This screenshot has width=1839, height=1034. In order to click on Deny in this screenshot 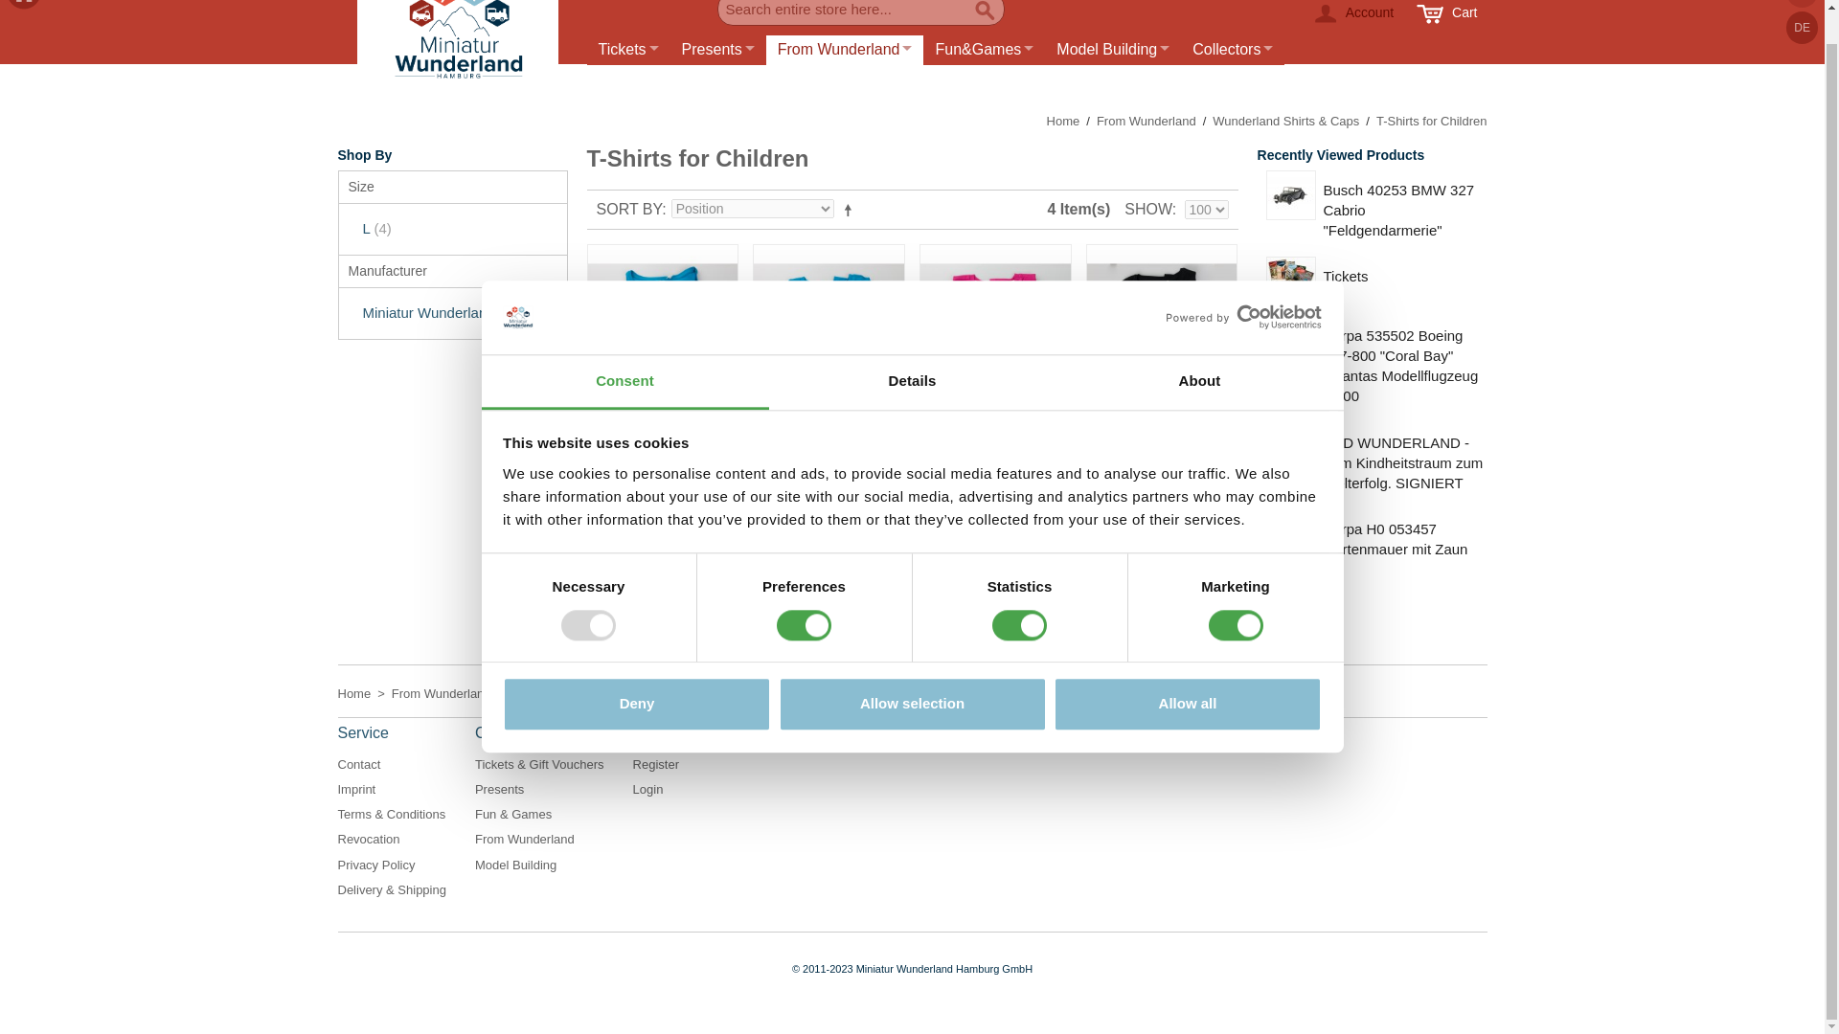, I will do `click(636, 674)`.